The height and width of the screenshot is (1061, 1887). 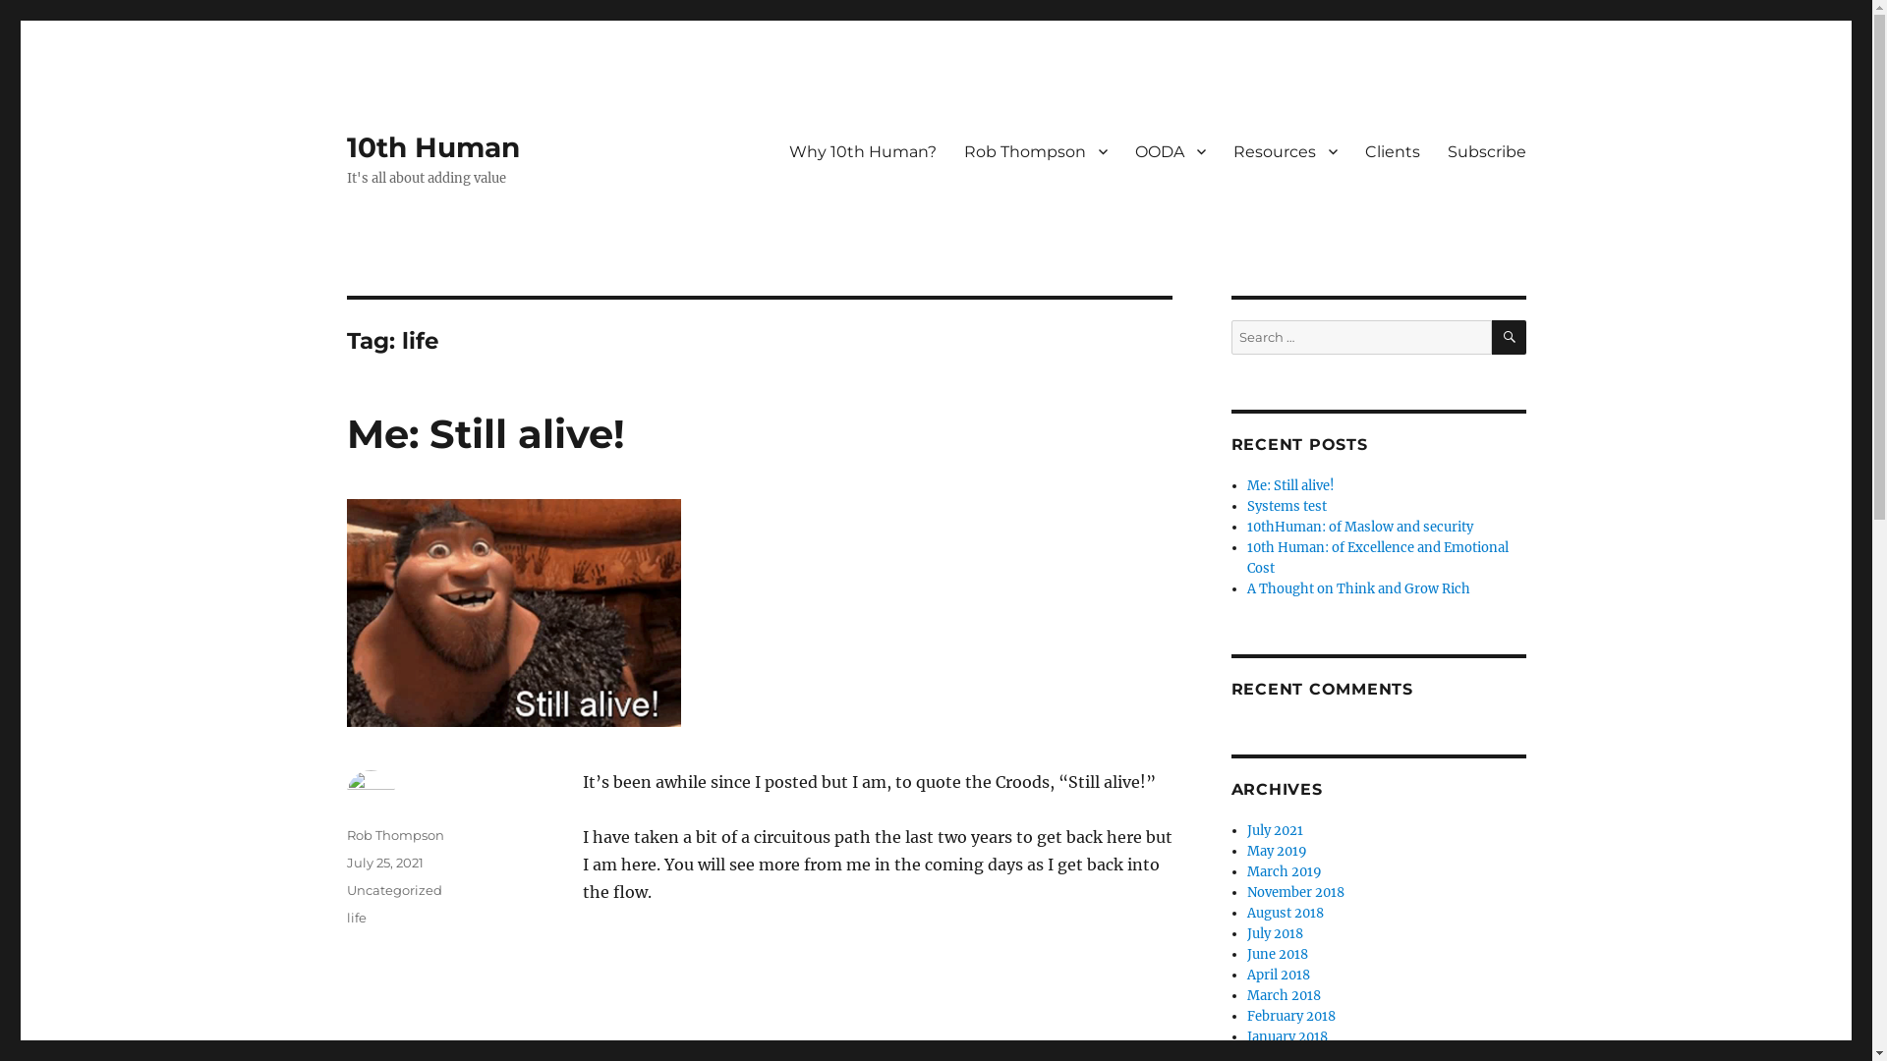 What do you see at coordinates (1276, 933) in the screenshot?
I see `July 2018` at bounding box center [1276, 933].